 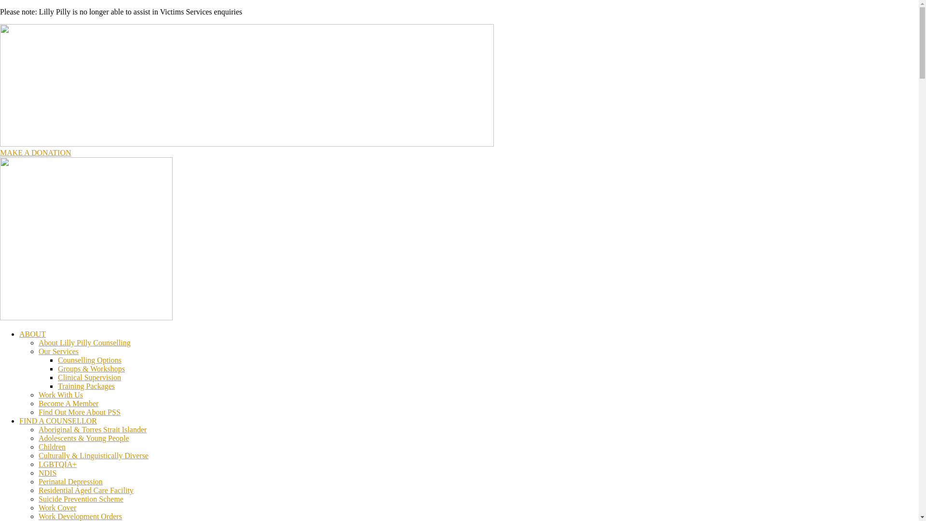 I want to click on Perinatal Depression, so click(x=70, y=481).